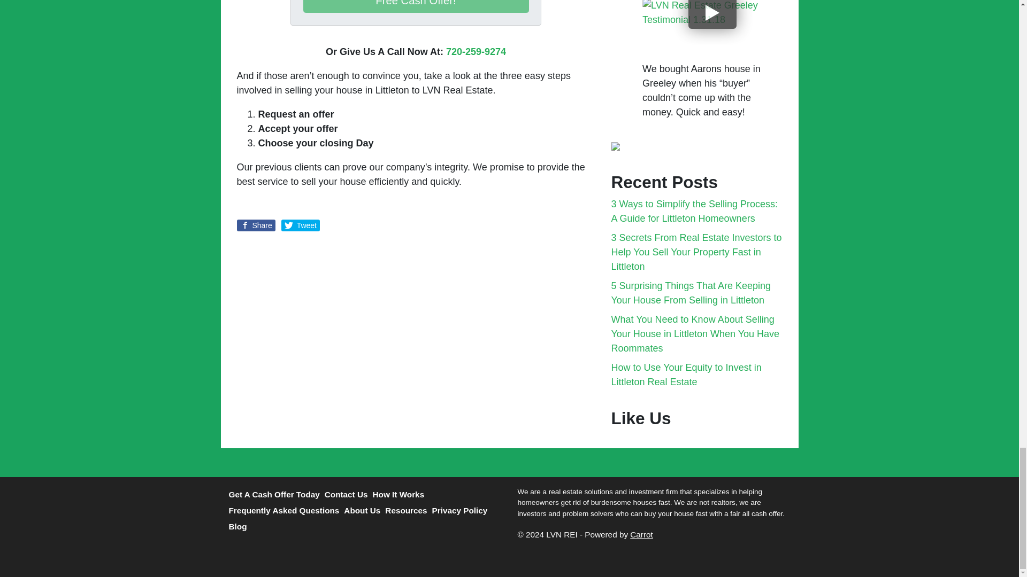  I want to click on 720-259-9274, so click(476, 51).